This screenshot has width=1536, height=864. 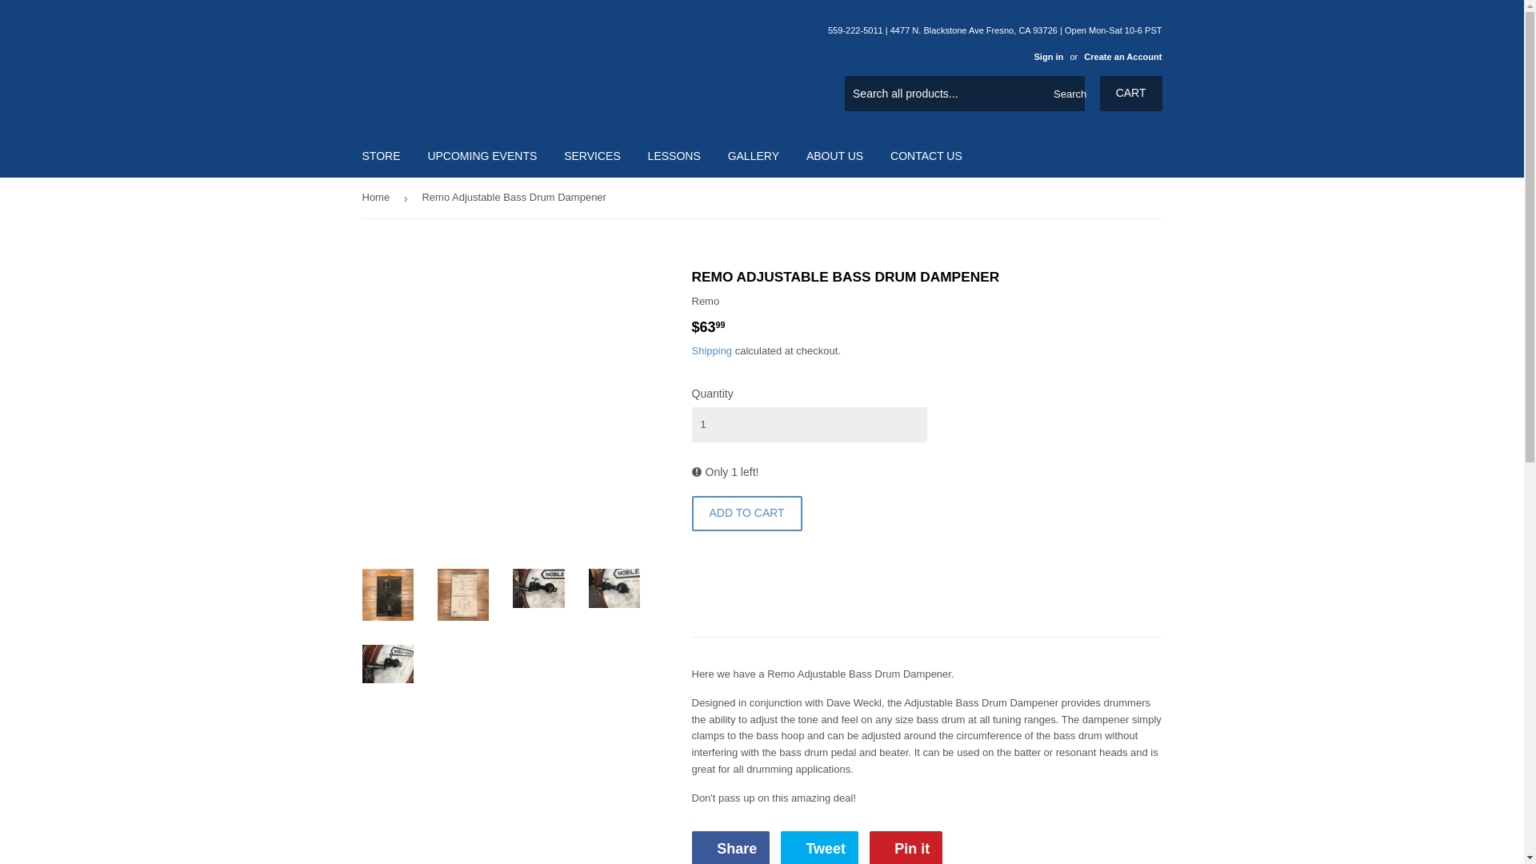 I want to click on Pin on Pinterest, so click(x=906, y=847).